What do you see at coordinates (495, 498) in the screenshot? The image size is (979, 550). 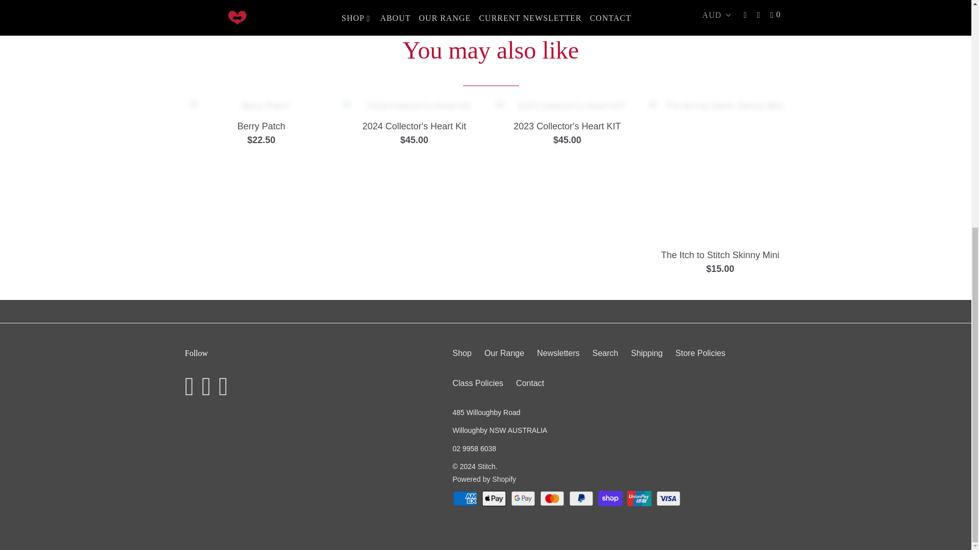 I see `Apple Pay` at bounding box center [495, 498].